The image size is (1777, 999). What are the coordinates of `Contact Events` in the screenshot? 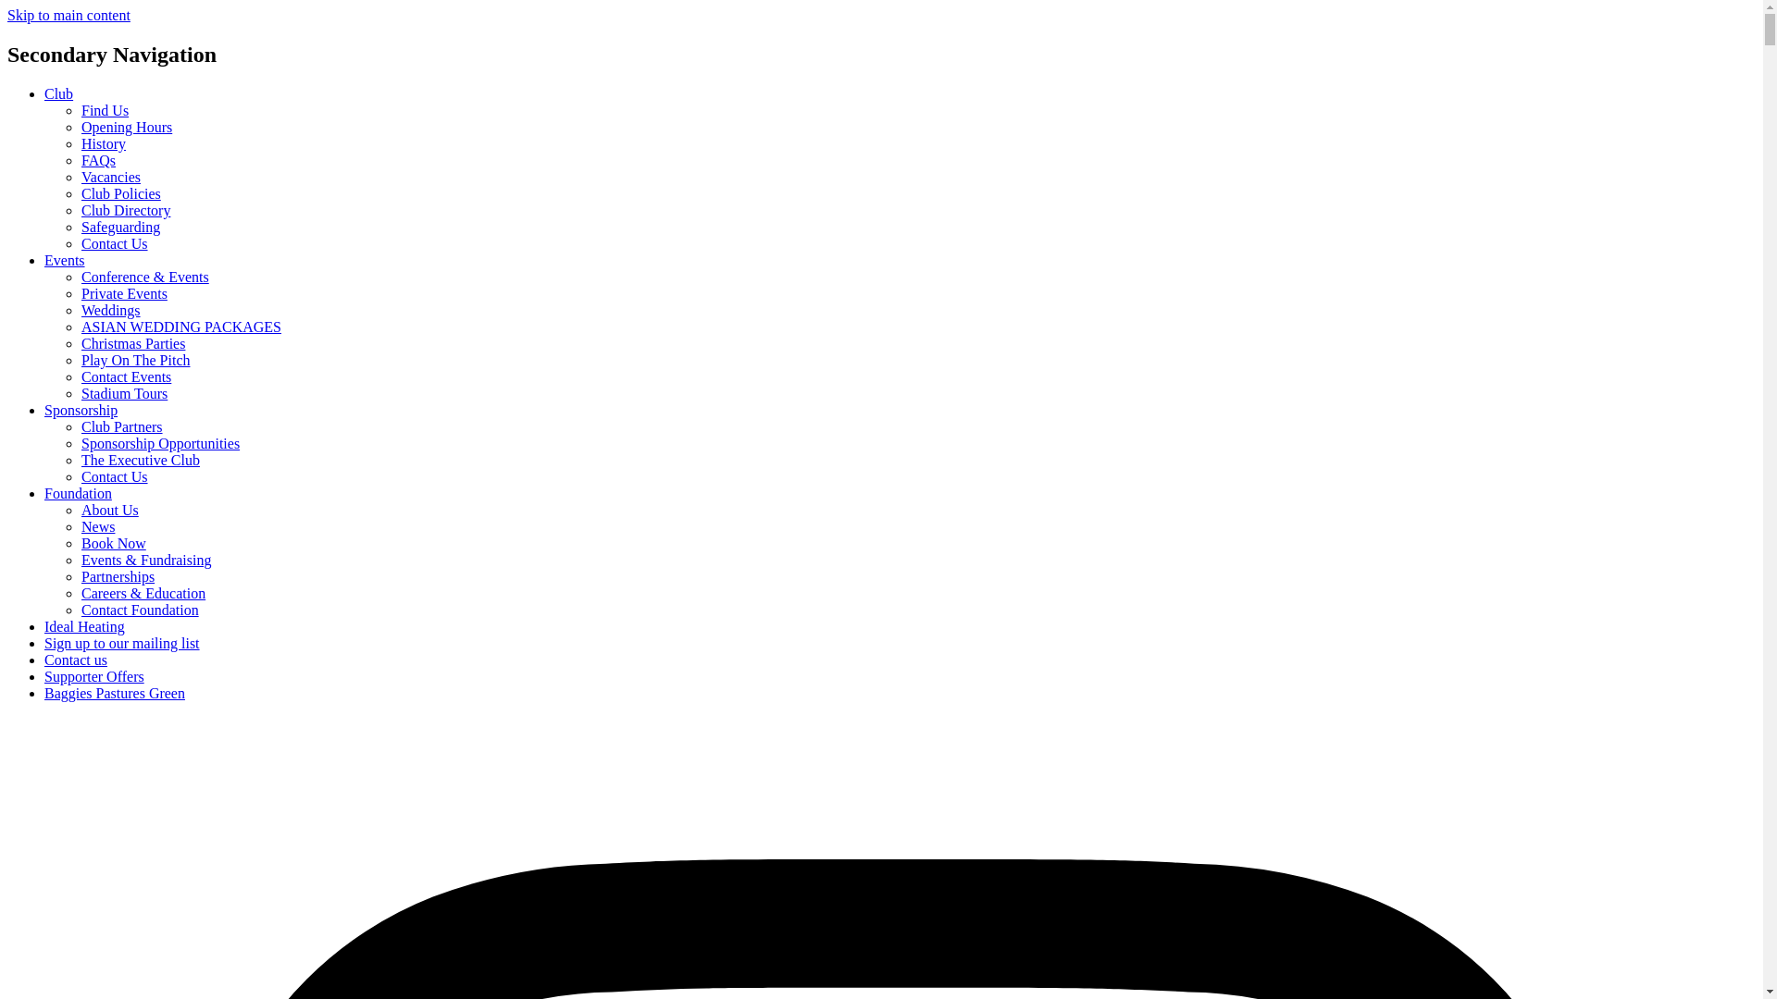 It's located at (126, 376).